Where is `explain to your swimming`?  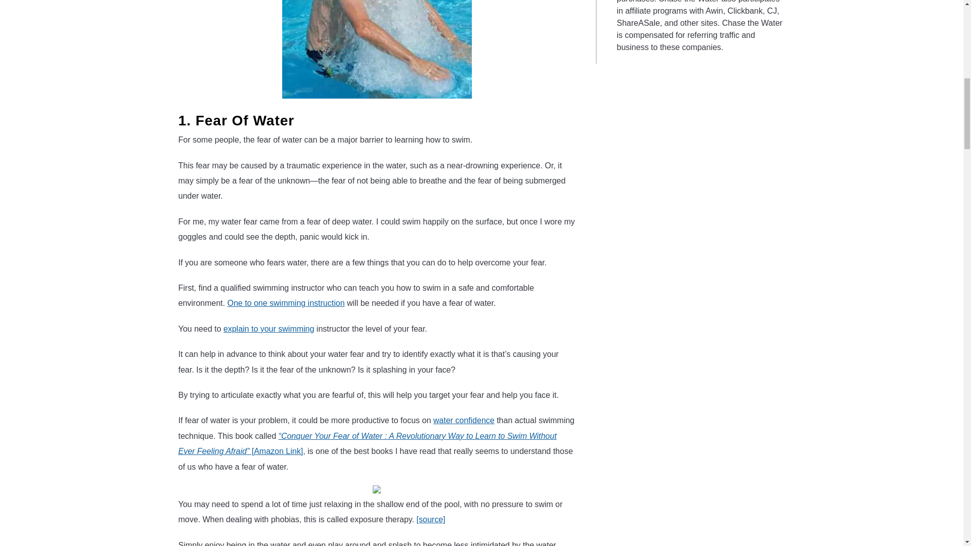
explain to your swimming is located at coordinates (269, 329).